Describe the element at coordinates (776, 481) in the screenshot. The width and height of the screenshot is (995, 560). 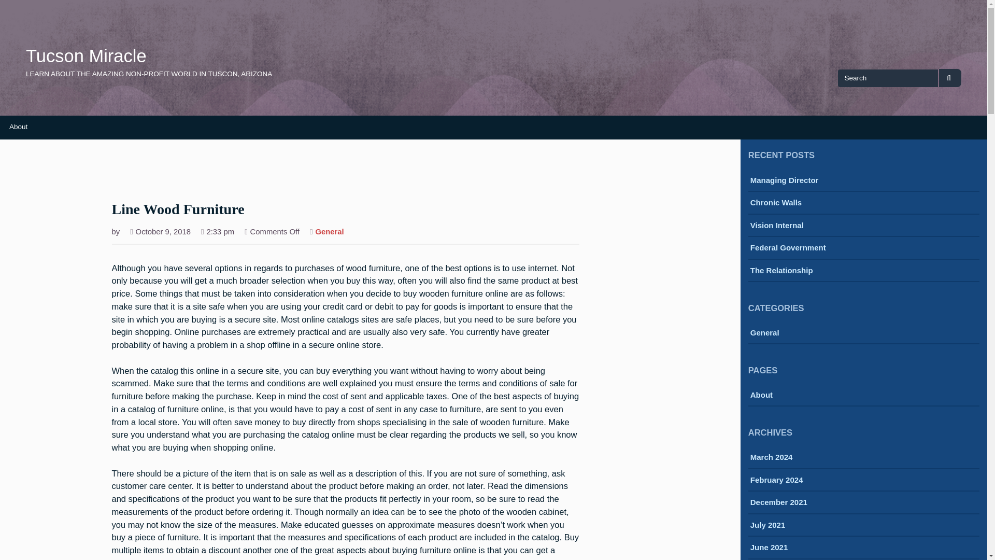
I see `February 2024` at that location.